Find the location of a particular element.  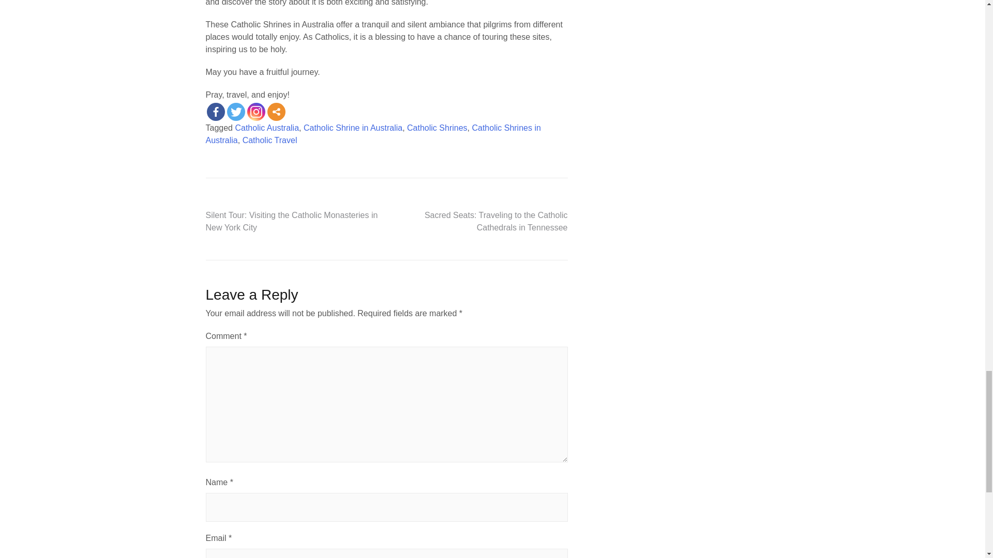

Instagram is located at coordinates (256, 112).